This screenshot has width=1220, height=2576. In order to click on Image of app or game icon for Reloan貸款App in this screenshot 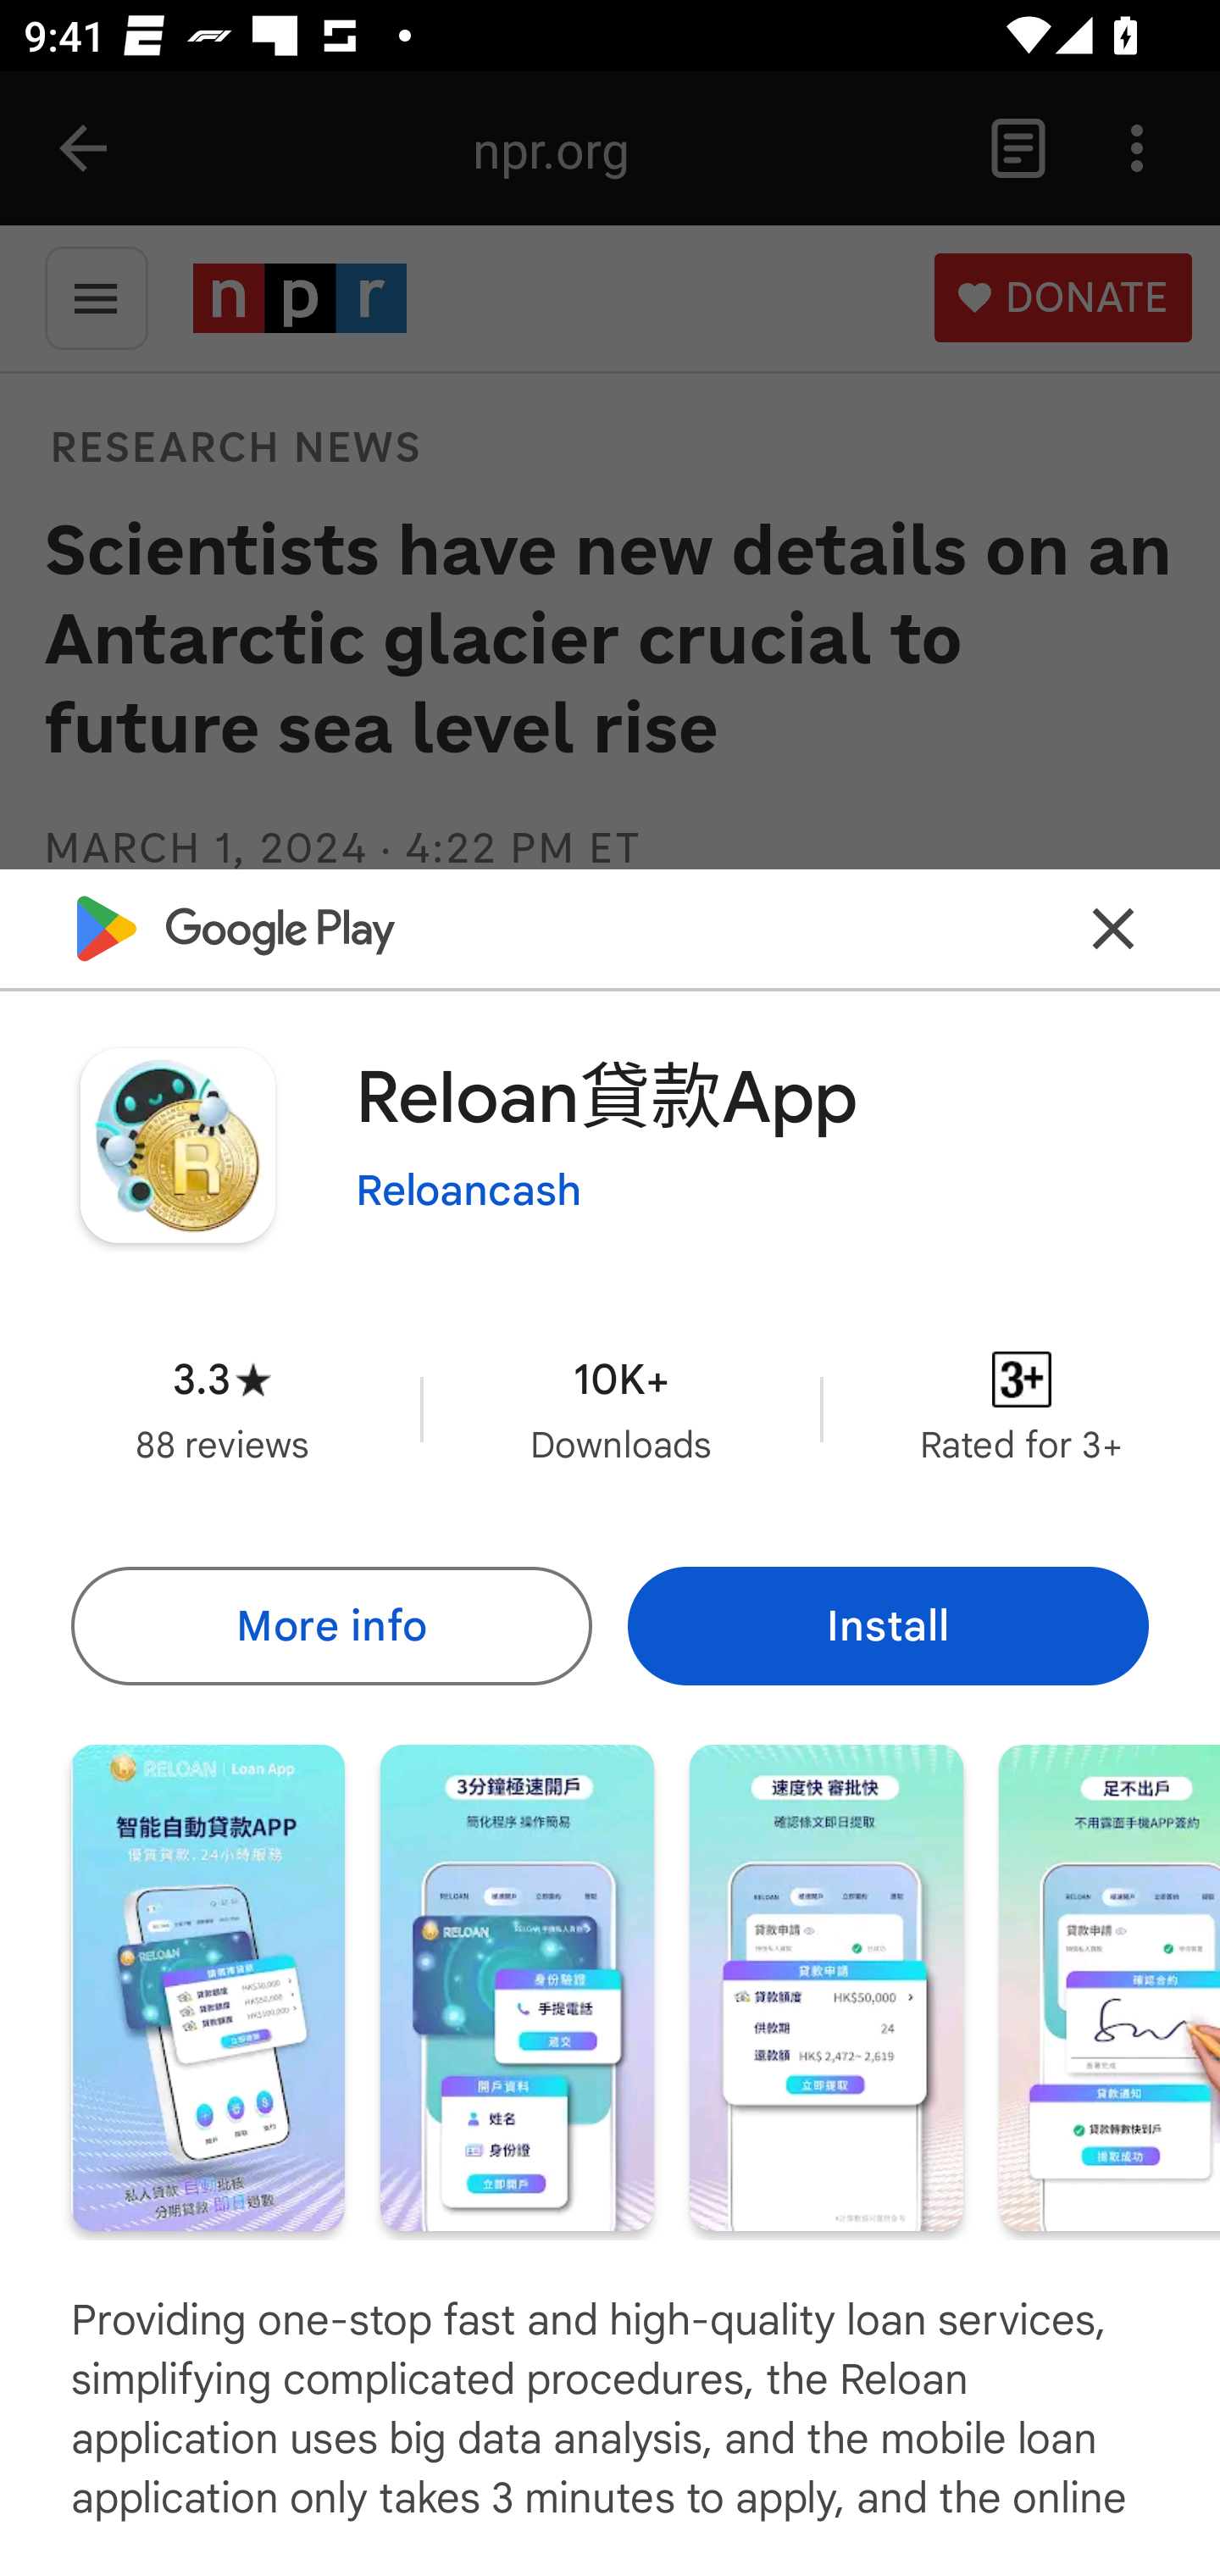, I will do `click(177, 1145)`.